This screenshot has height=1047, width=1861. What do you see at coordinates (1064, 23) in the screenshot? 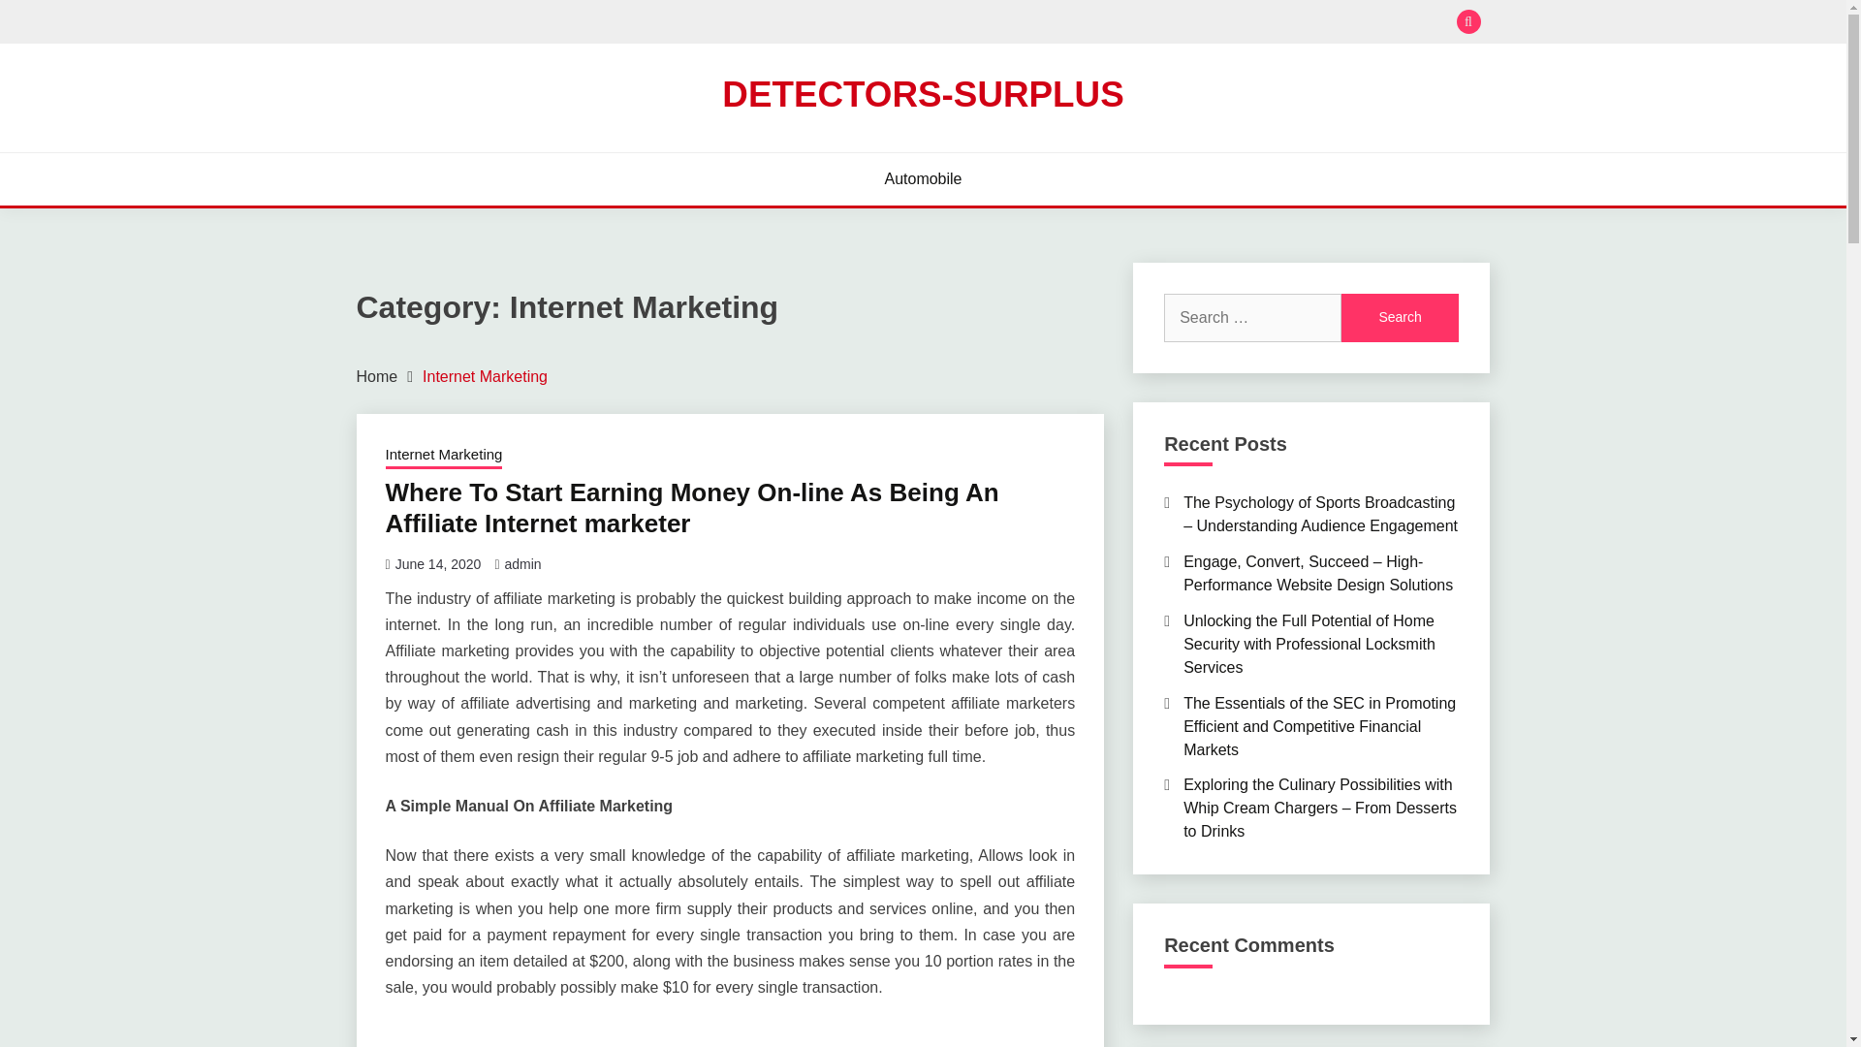
I see `Search` at bounding box center [1064, 23].